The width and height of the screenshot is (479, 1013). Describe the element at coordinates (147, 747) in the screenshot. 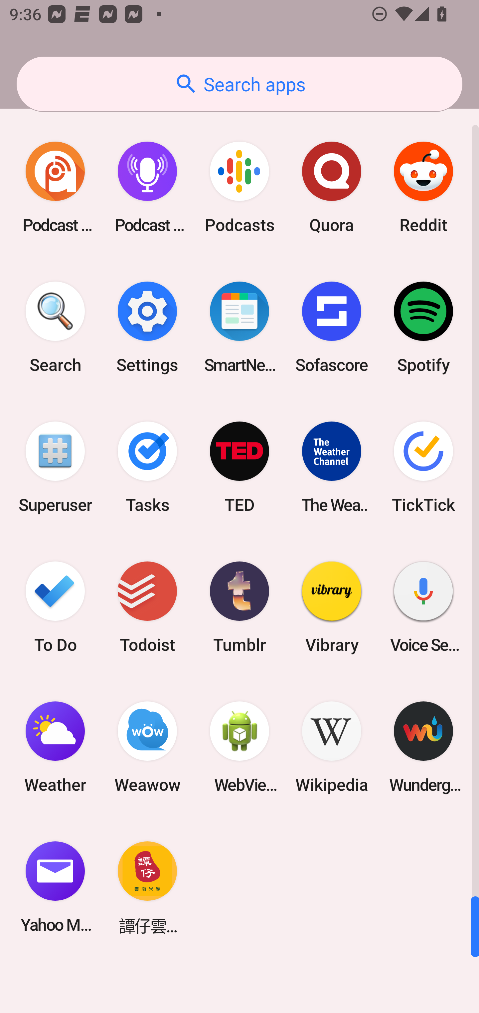

I see `Weawow` at that location.